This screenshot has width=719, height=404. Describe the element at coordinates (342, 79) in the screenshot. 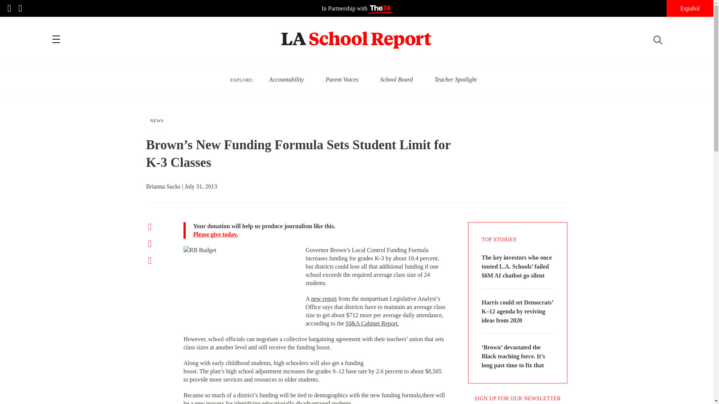

I see `Parent Voices` at that location.